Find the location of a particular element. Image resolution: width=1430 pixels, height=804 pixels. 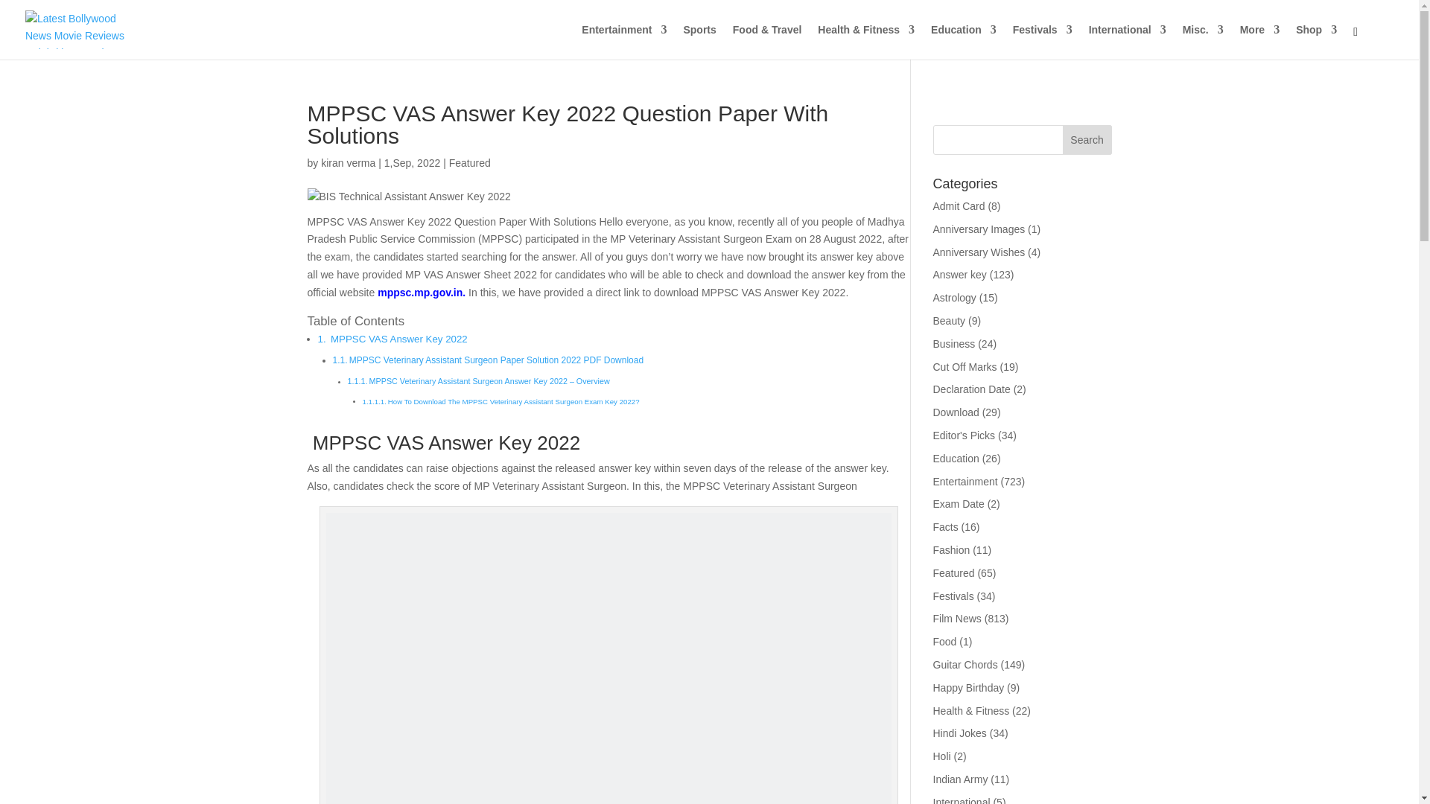

Sports is located at coordinates (699, 42).